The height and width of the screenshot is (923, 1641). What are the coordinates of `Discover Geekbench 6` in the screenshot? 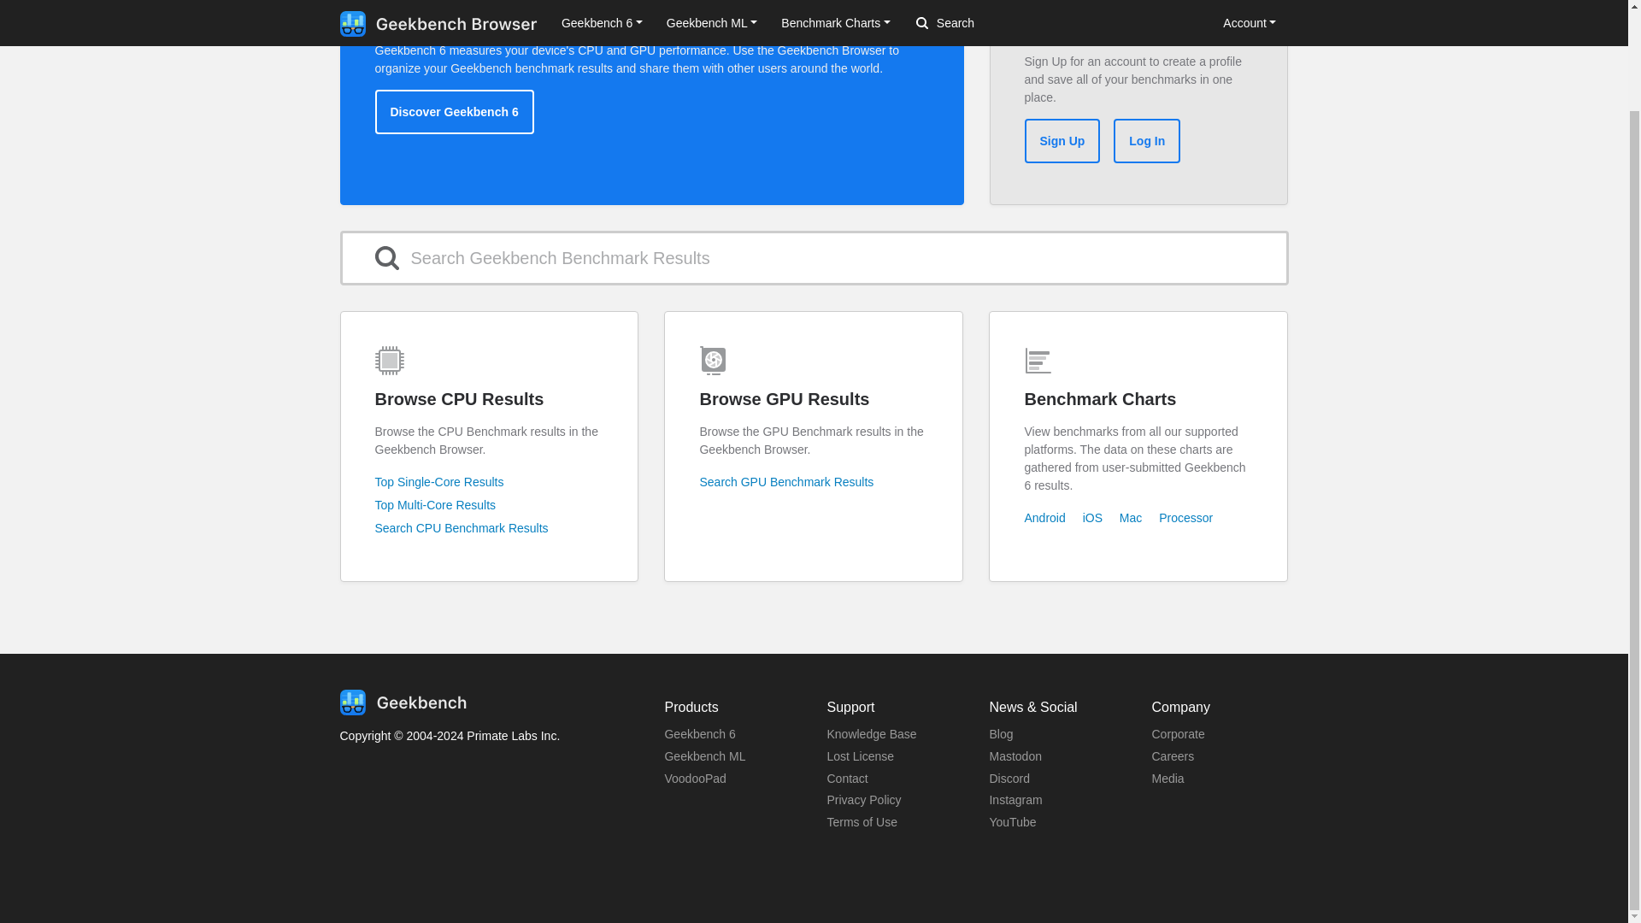 It's located at (453, 111).